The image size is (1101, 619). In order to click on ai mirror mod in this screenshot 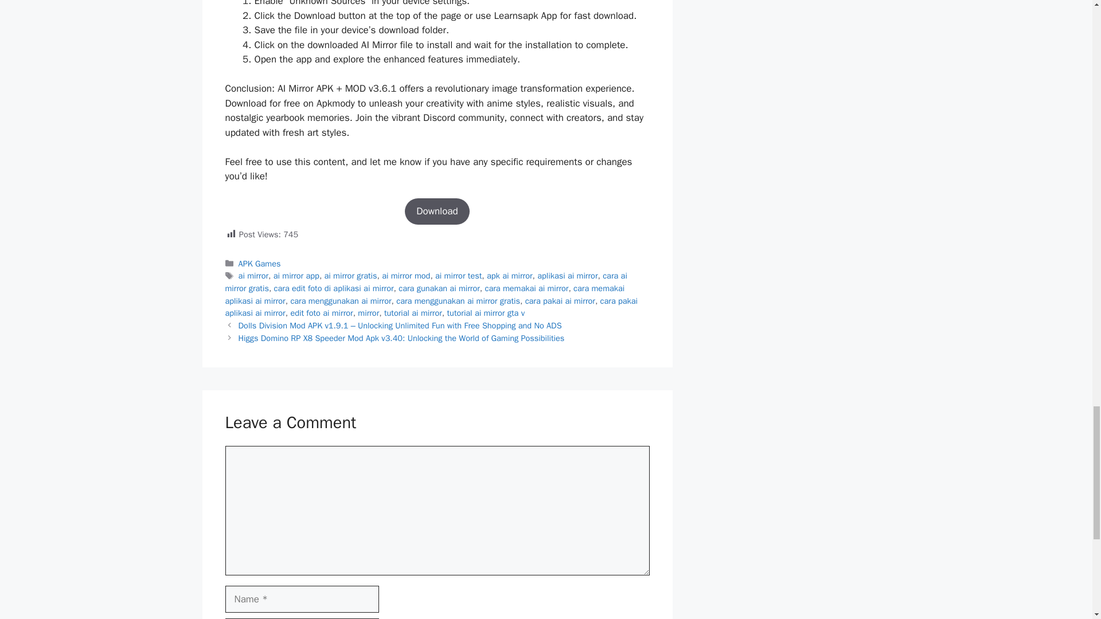, I will do `click(406, 275)`.